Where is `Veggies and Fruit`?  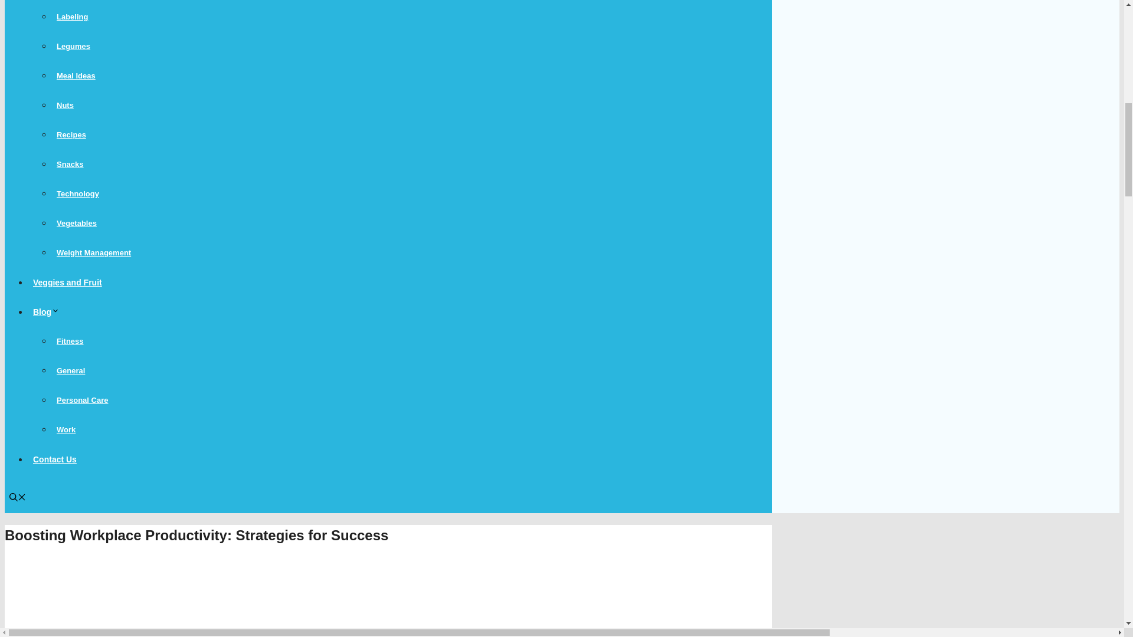 Veggies and Fruit is located at coordinates (67, 282).